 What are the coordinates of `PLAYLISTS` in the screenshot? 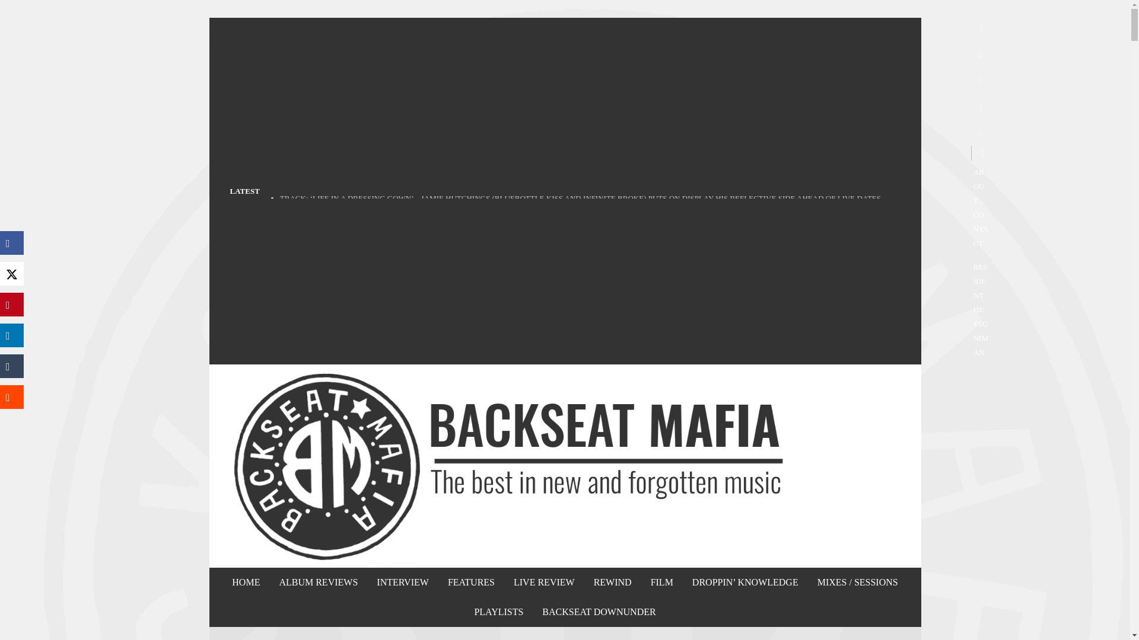 It's located at (498, 612).